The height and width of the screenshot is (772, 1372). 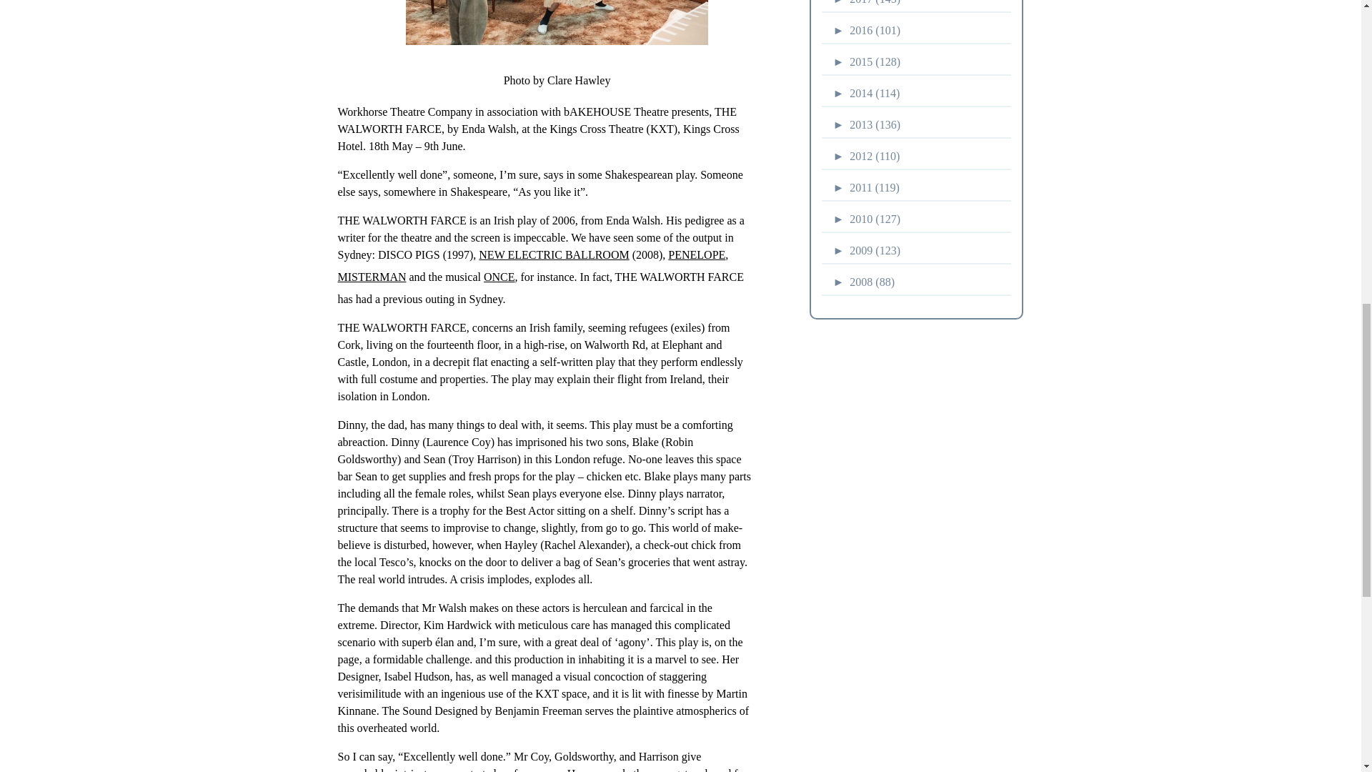 What do you see at coordinates (697, 254) in the screenshot?
I see `PENELOPE` at bounding box center [697, 254].